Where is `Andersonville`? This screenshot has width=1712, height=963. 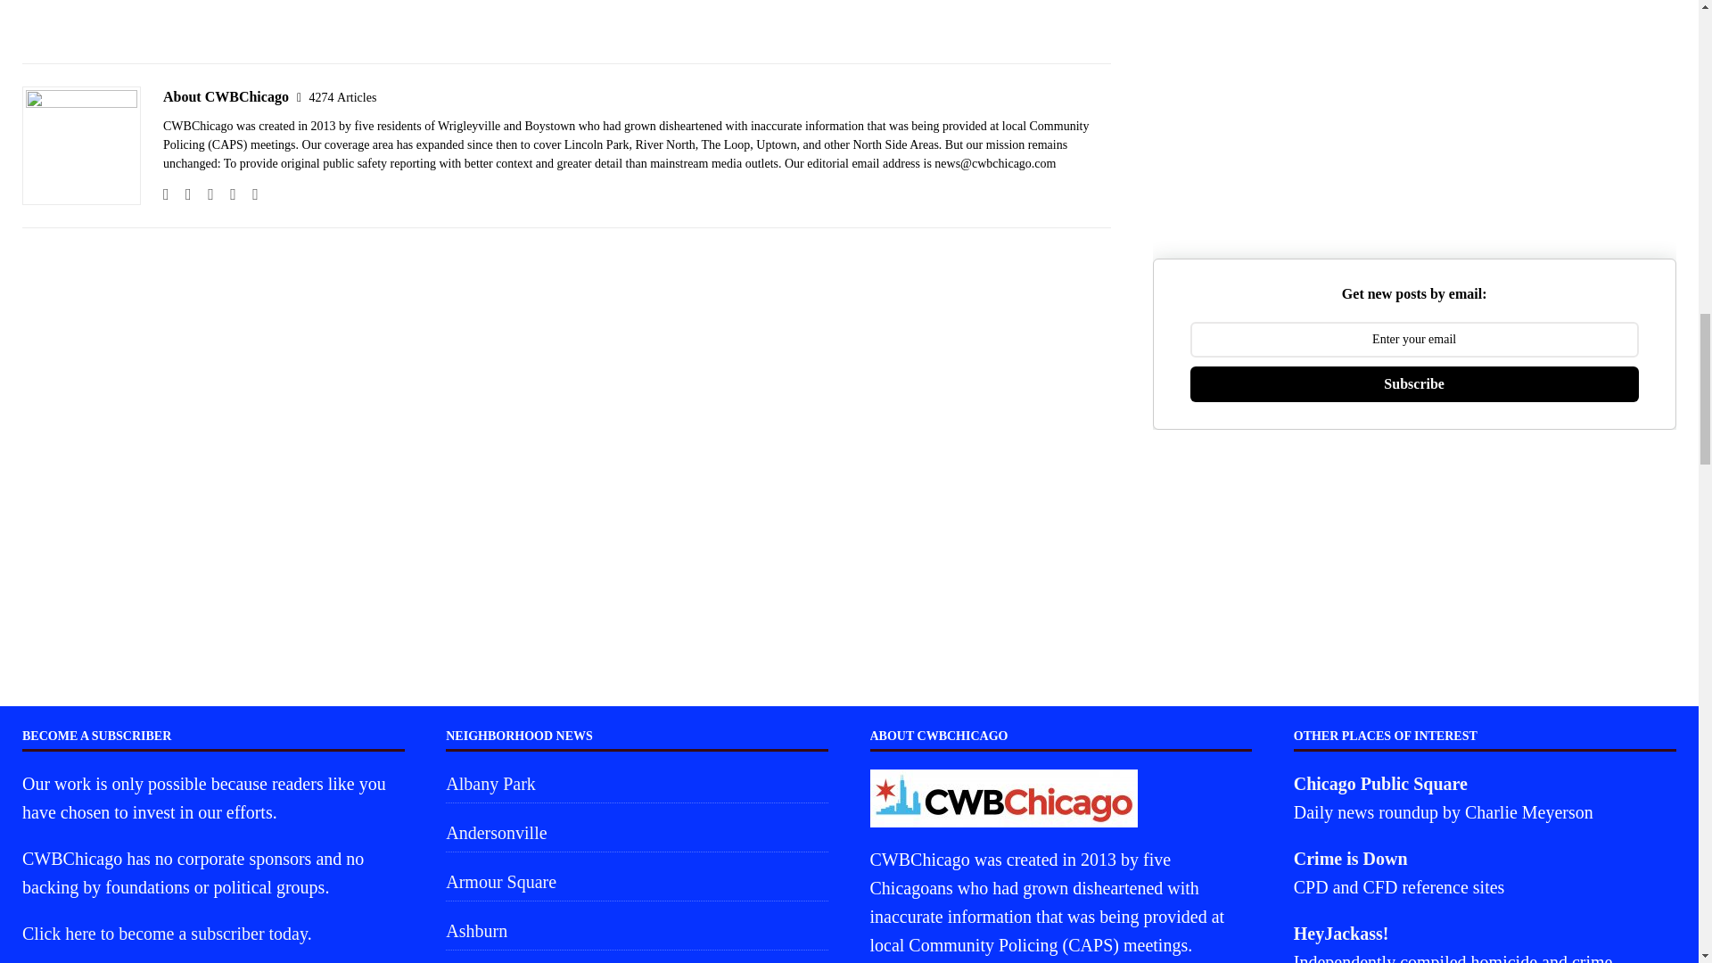 Andersonville is located at coordinates (637, 832).